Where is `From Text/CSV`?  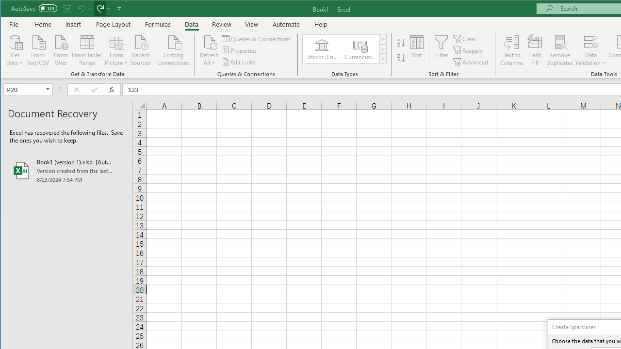
From Text/CSV is located at coordinates (38, 49).